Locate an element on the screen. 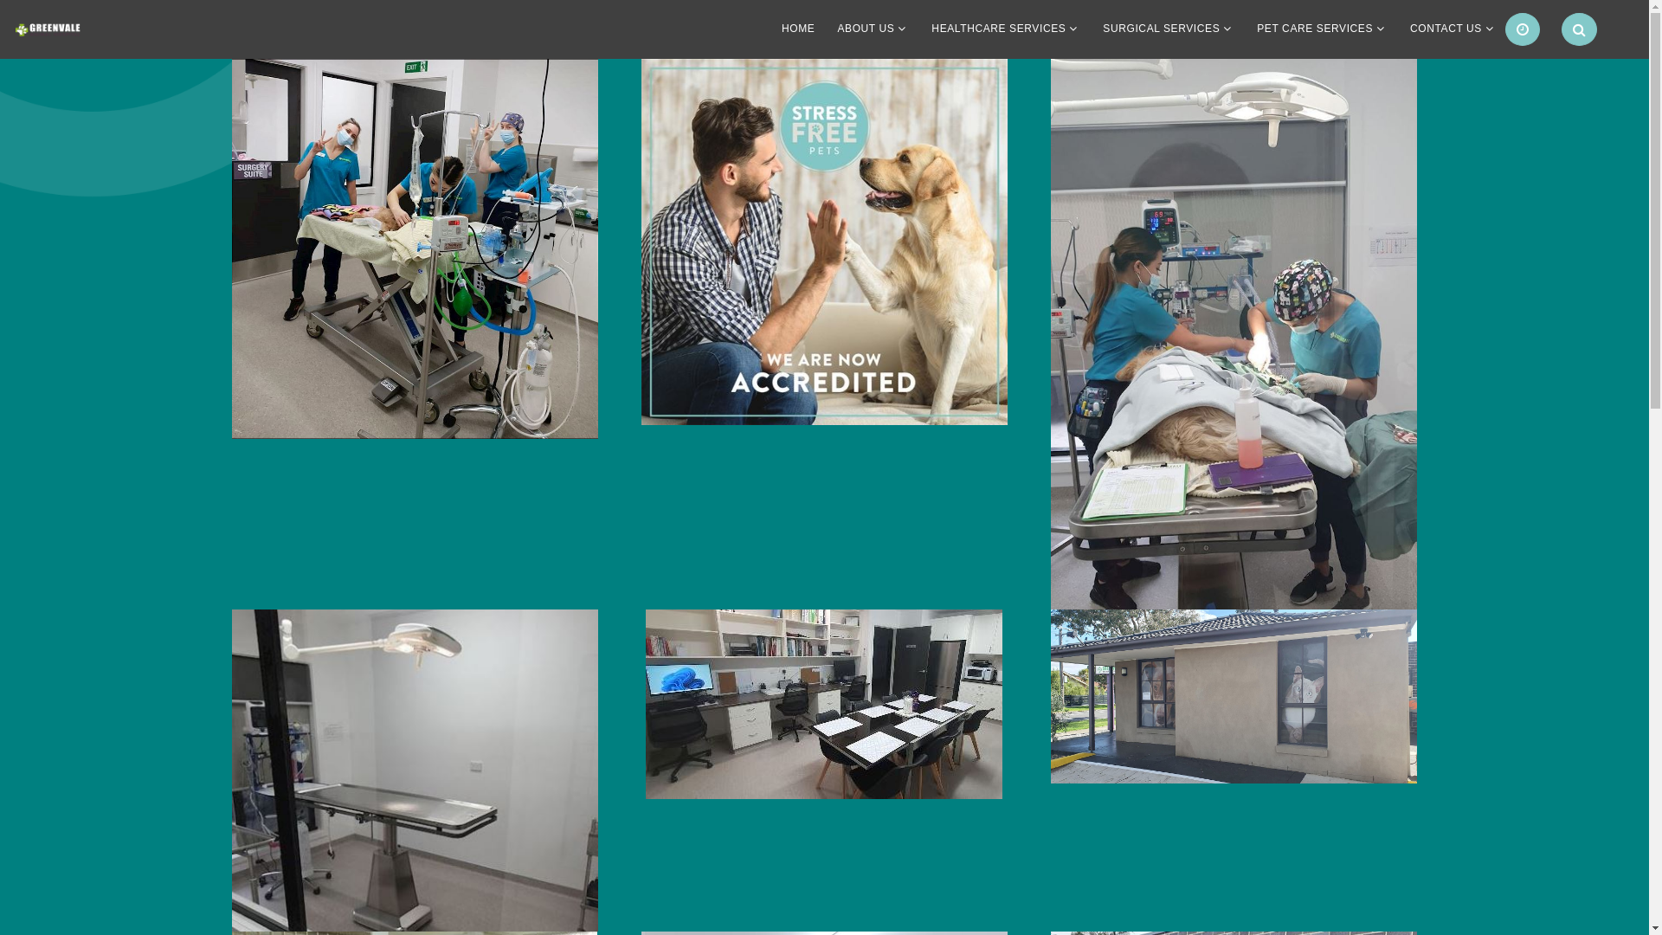  SURGICAL SERVICES is located at coordinates (1162, 29).